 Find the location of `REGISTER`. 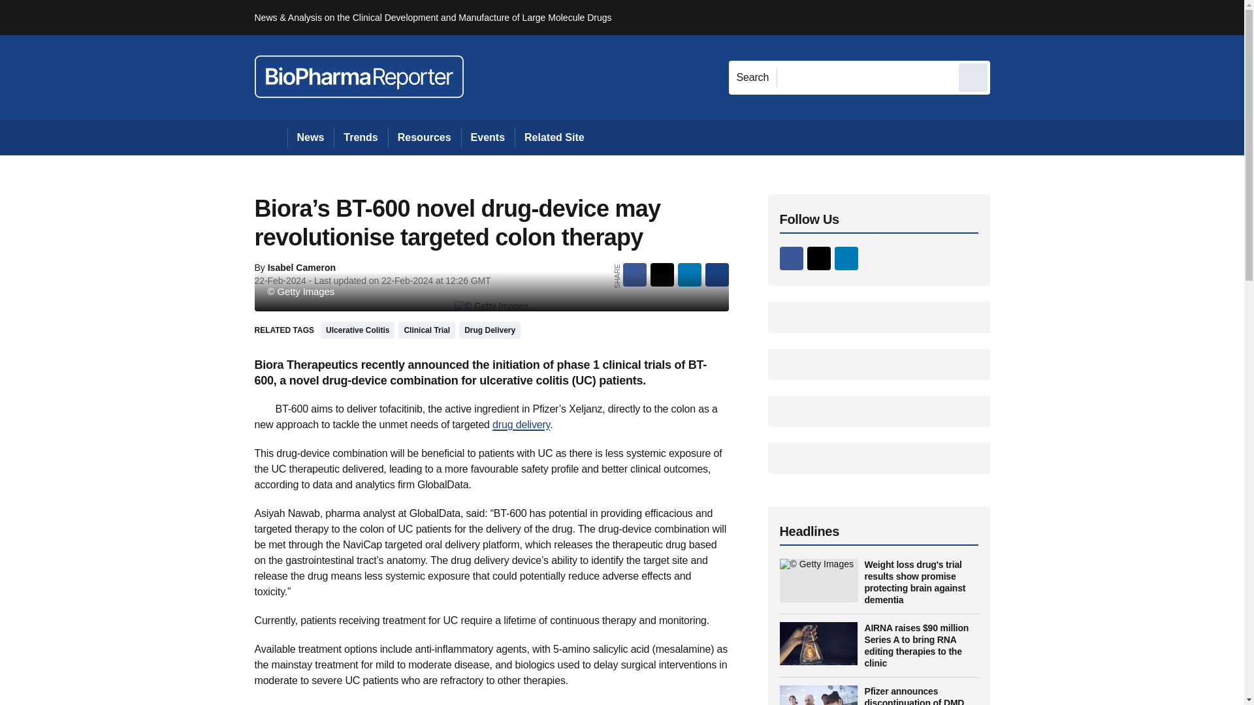

REGISTER is located at coordinates (1077, 17).